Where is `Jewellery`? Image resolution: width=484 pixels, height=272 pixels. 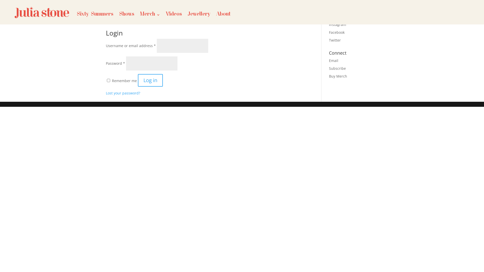 Jewellery is located at coordinates (199, 15).